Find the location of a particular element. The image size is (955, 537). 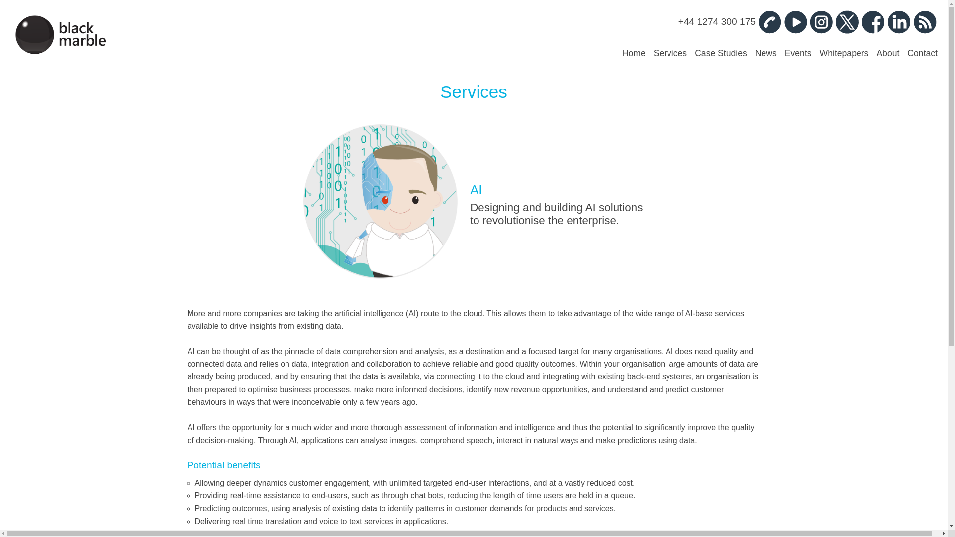

Facebook is located at coordinates (873, 22).